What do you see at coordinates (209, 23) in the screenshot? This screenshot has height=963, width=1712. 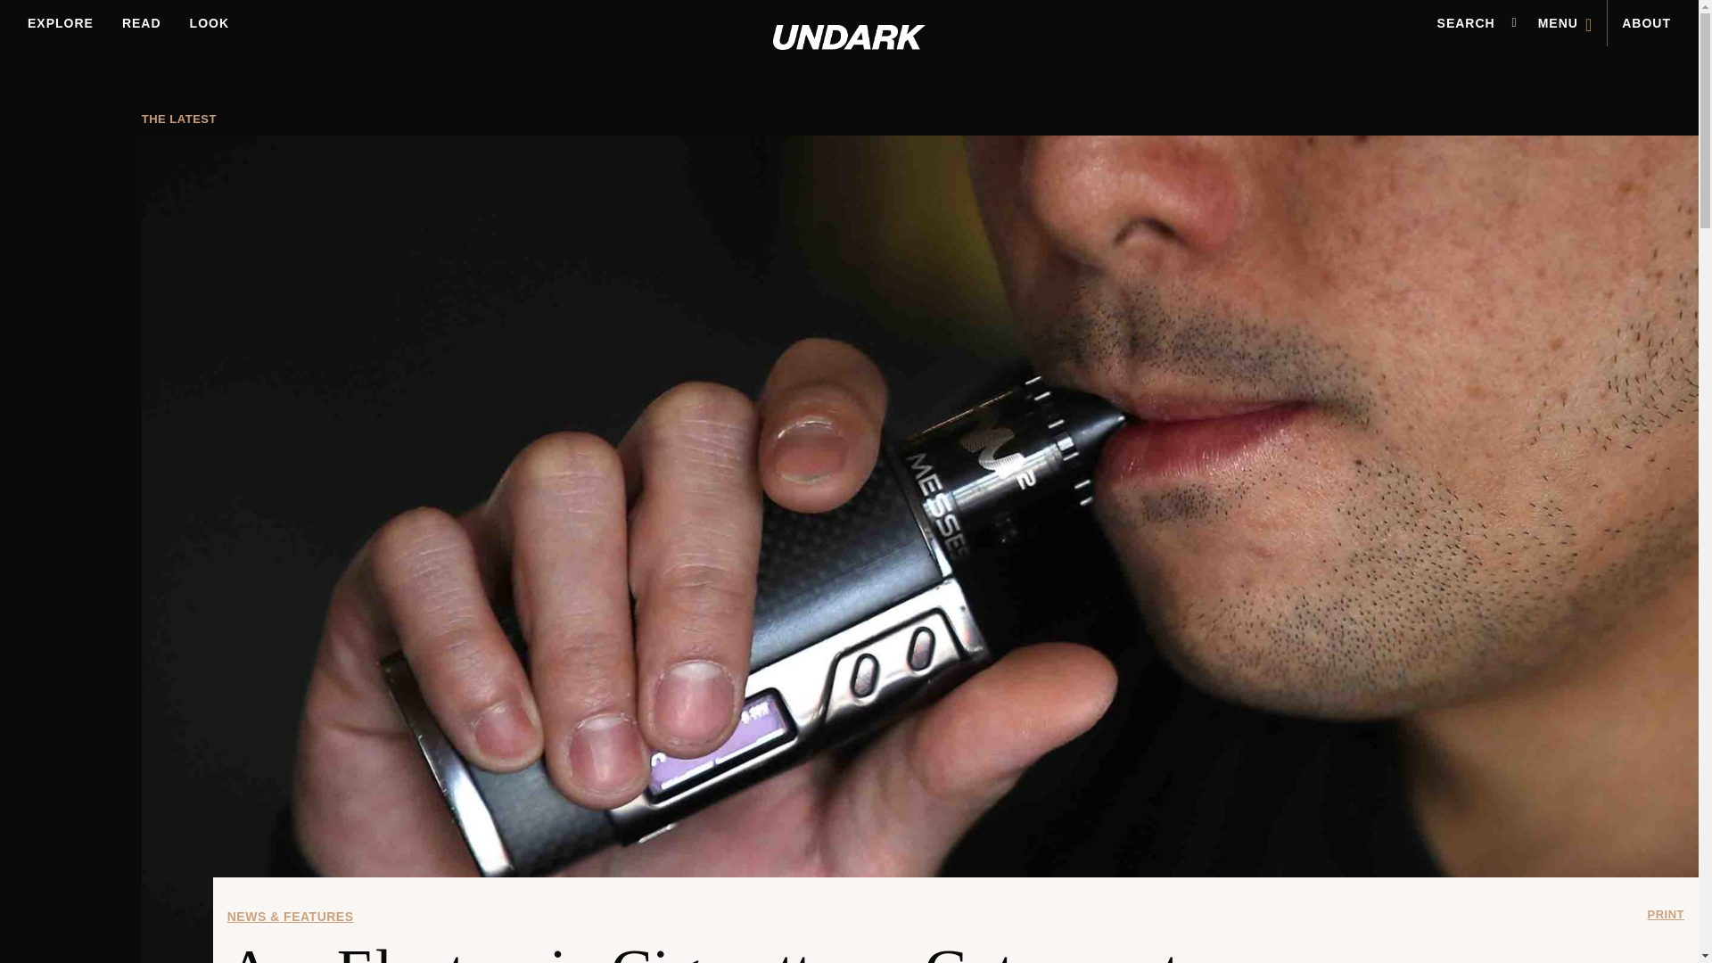 I see `LOOK` at bounding box center [209, 23].